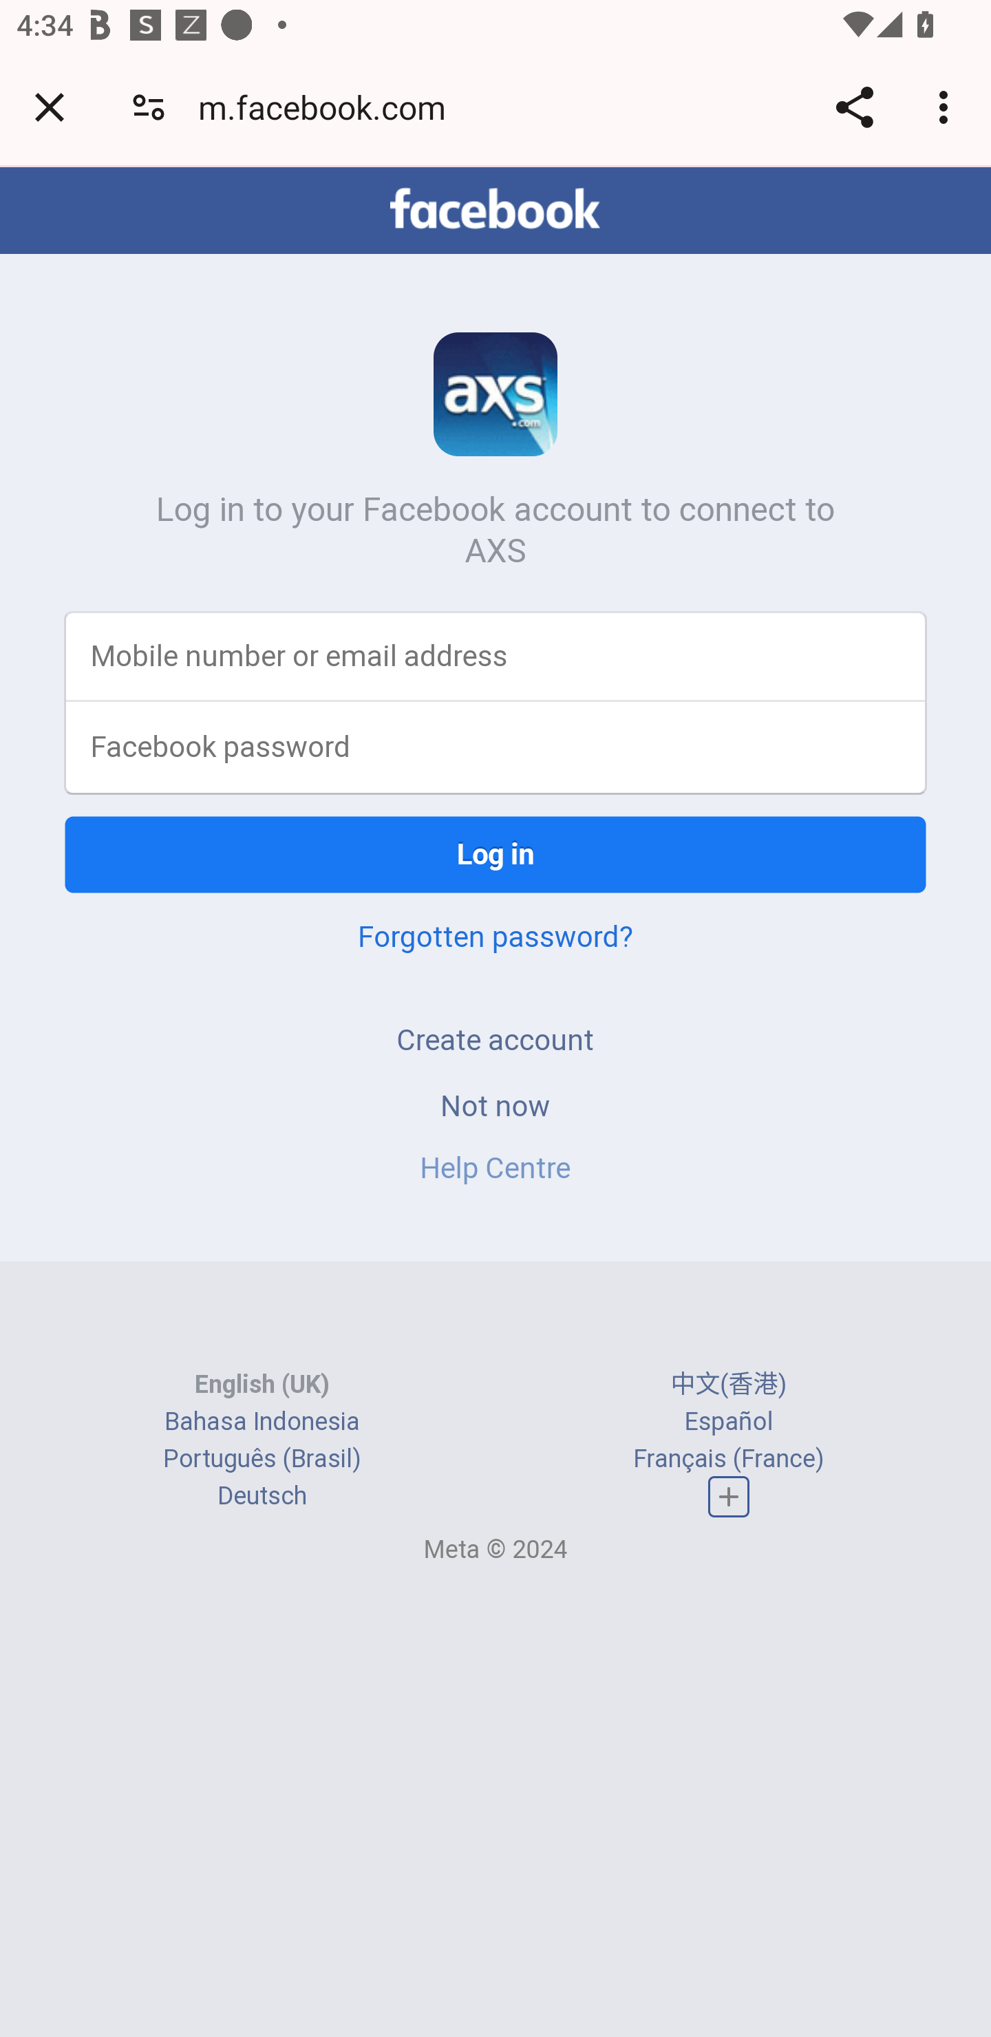 This screenshot has width=991, height=2037. I want to click on Connection is secure, so click(149, 106).